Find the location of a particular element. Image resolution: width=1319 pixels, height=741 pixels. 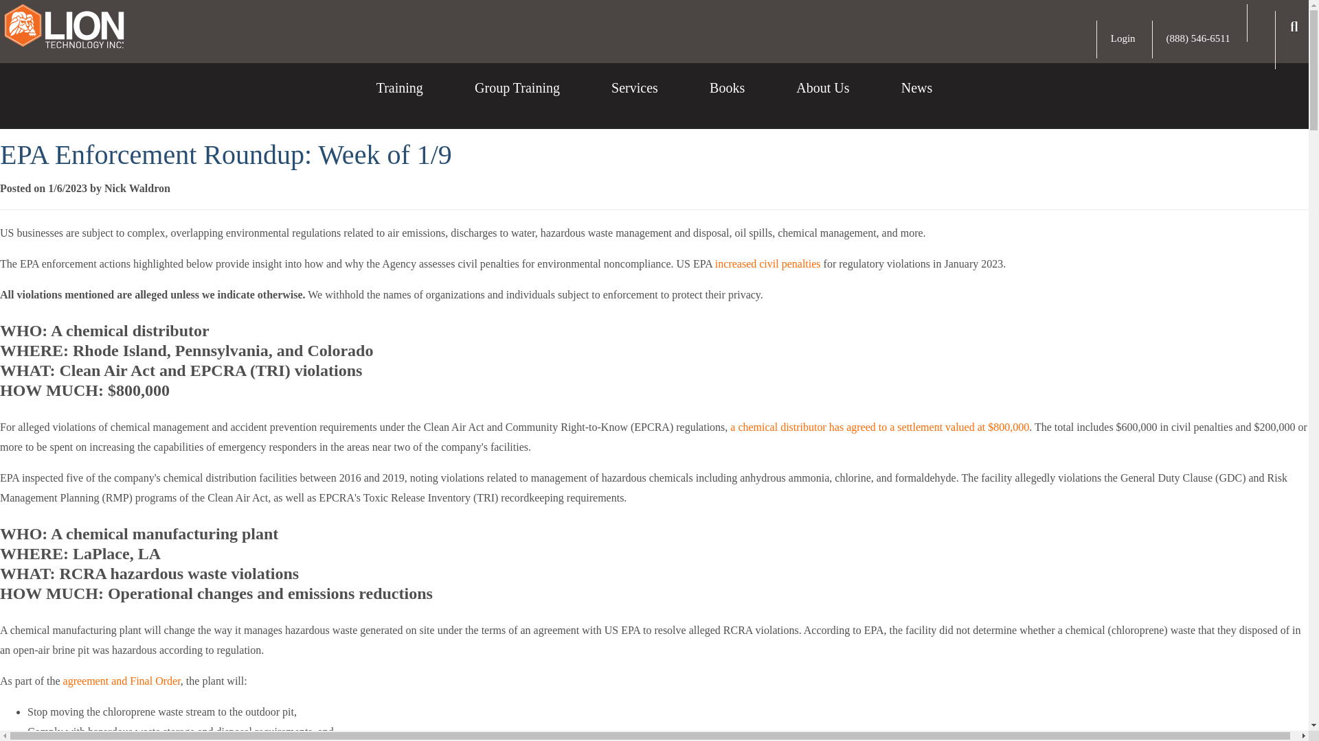

About Us is located at coordinates (823, 99).